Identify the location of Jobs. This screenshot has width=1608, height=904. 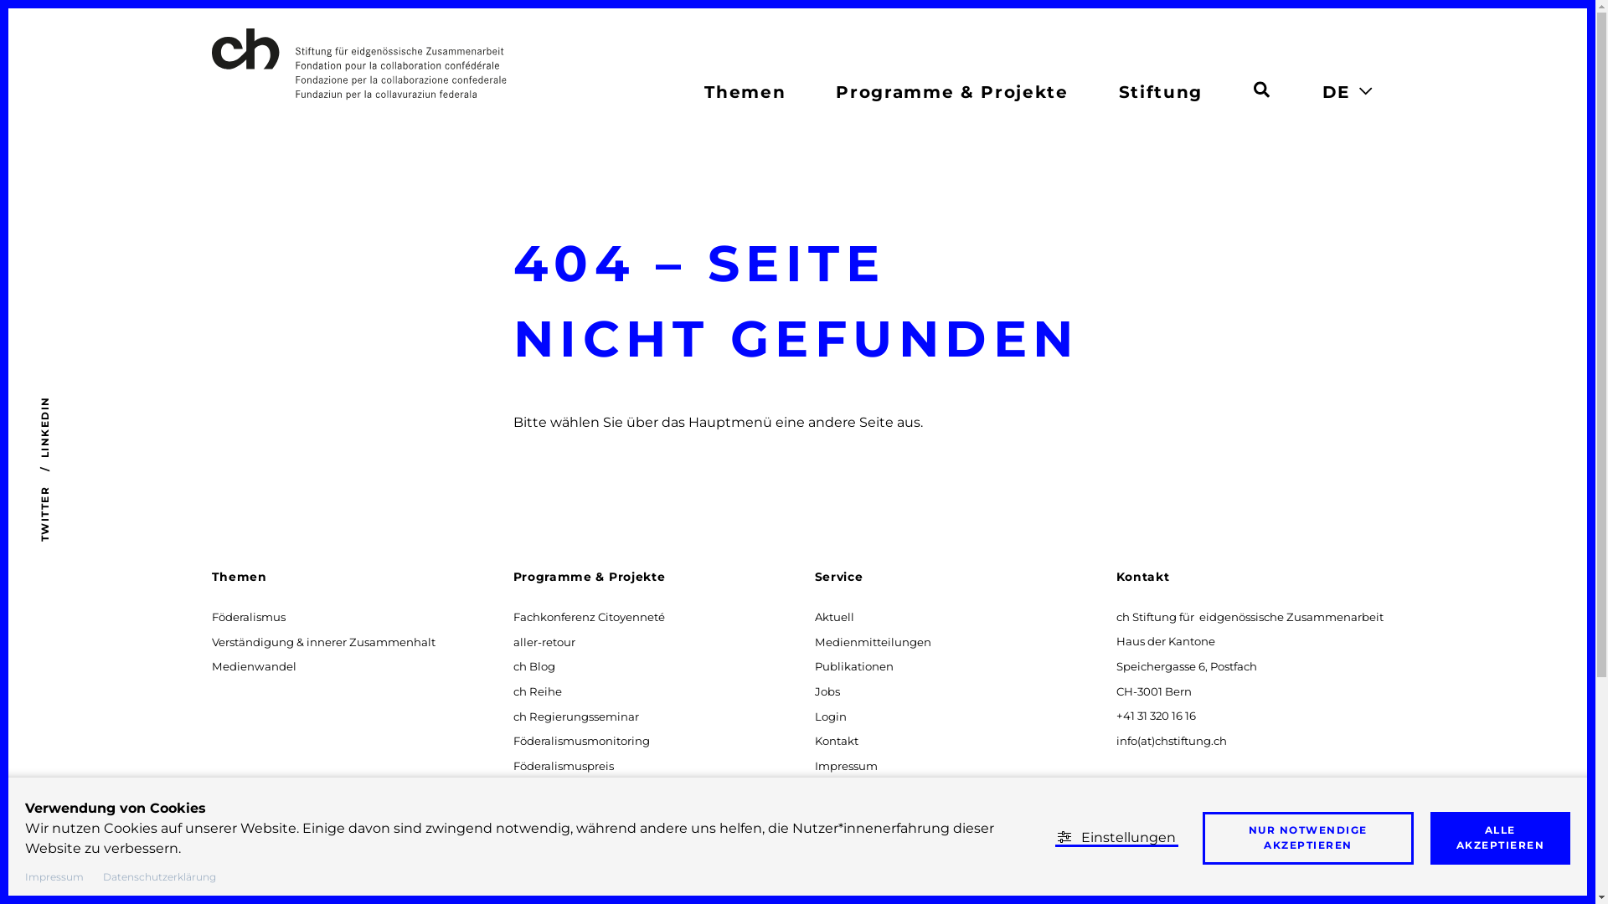
(827, 691).